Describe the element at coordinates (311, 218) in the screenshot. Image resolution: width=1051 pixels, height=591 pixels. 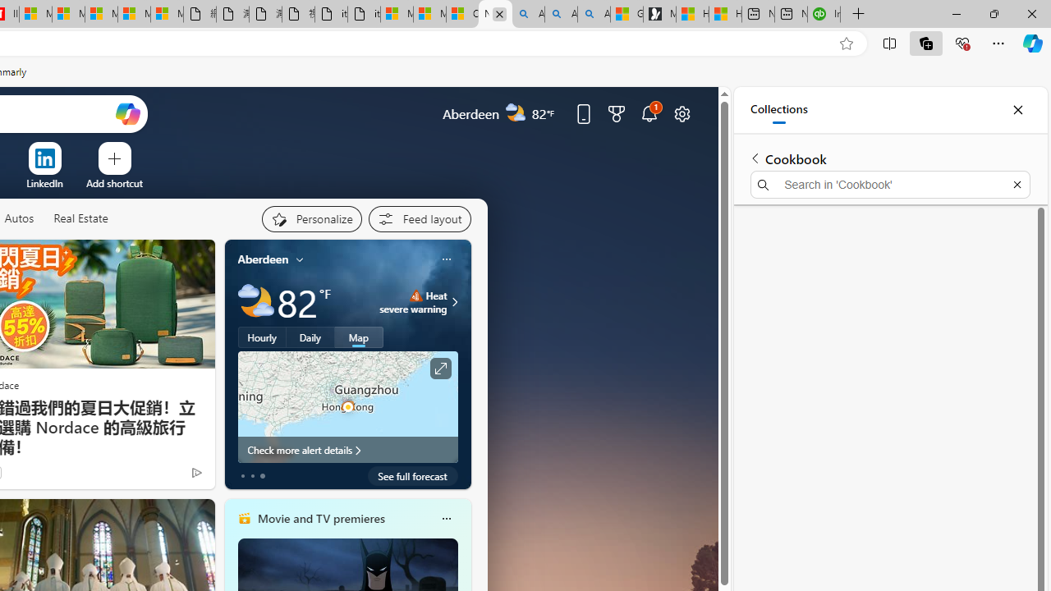
I see `Personalize your feed"` at that location.